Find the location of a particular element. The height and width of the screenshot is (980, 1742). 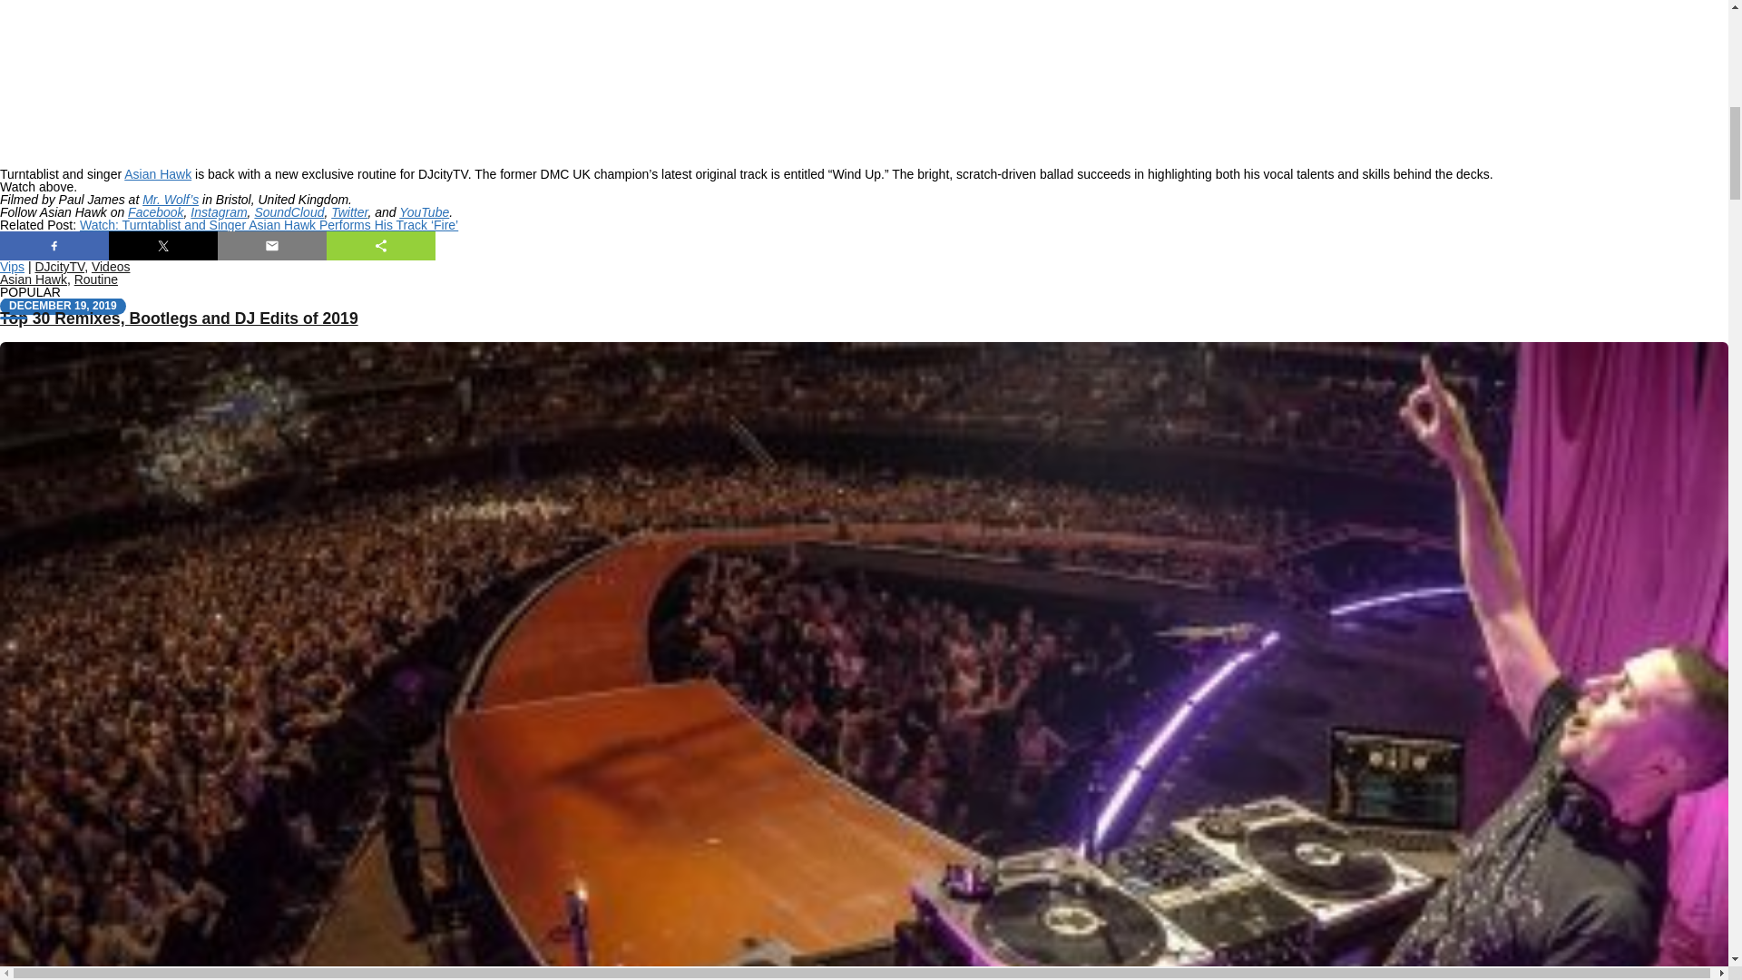

DJcityTV is located at coordinates (59, 267).